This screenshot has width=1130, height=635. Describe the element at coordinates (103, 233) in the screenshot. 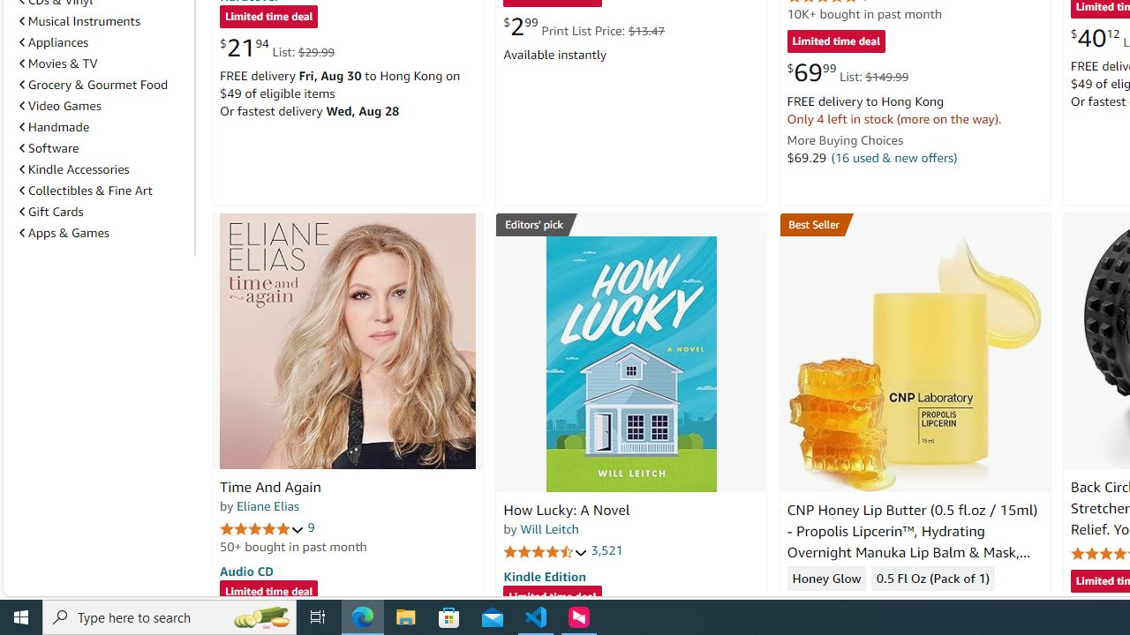

I see `Apps & Games` at that location.